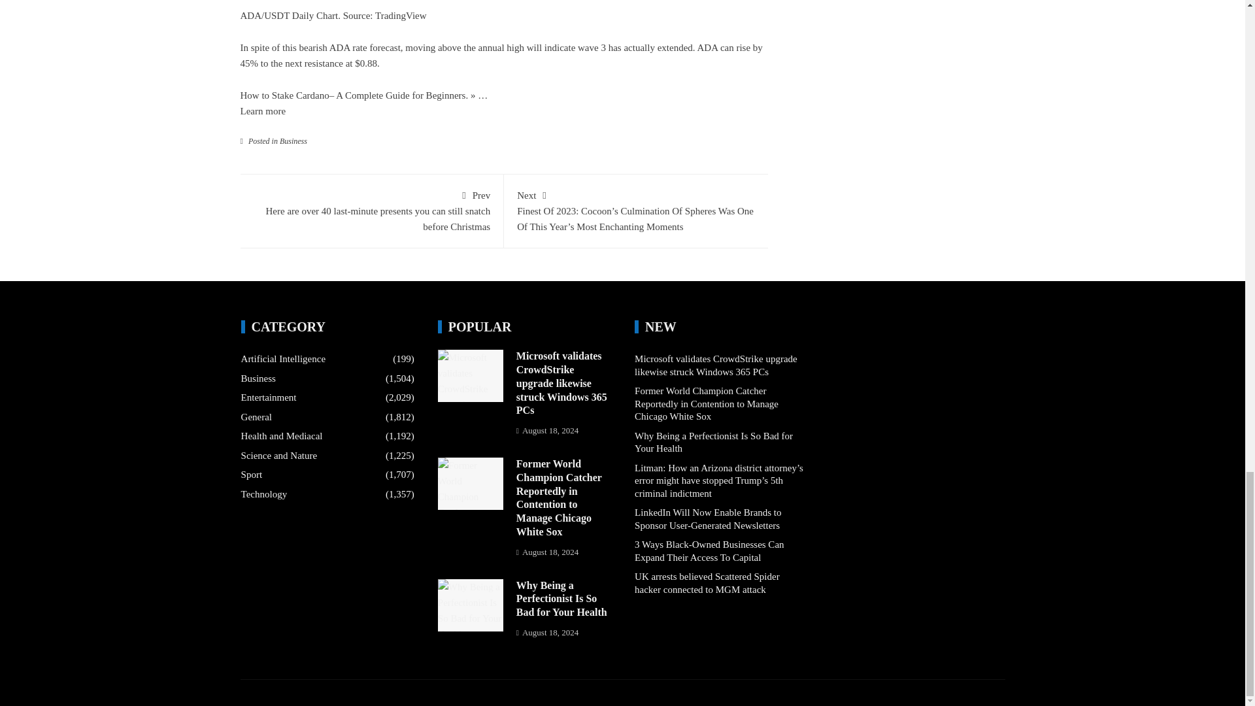  What do you see at coordinates (284, 360) in the screenshot?
I see `Artificial Intelligence` at bounding box center [284, 360].